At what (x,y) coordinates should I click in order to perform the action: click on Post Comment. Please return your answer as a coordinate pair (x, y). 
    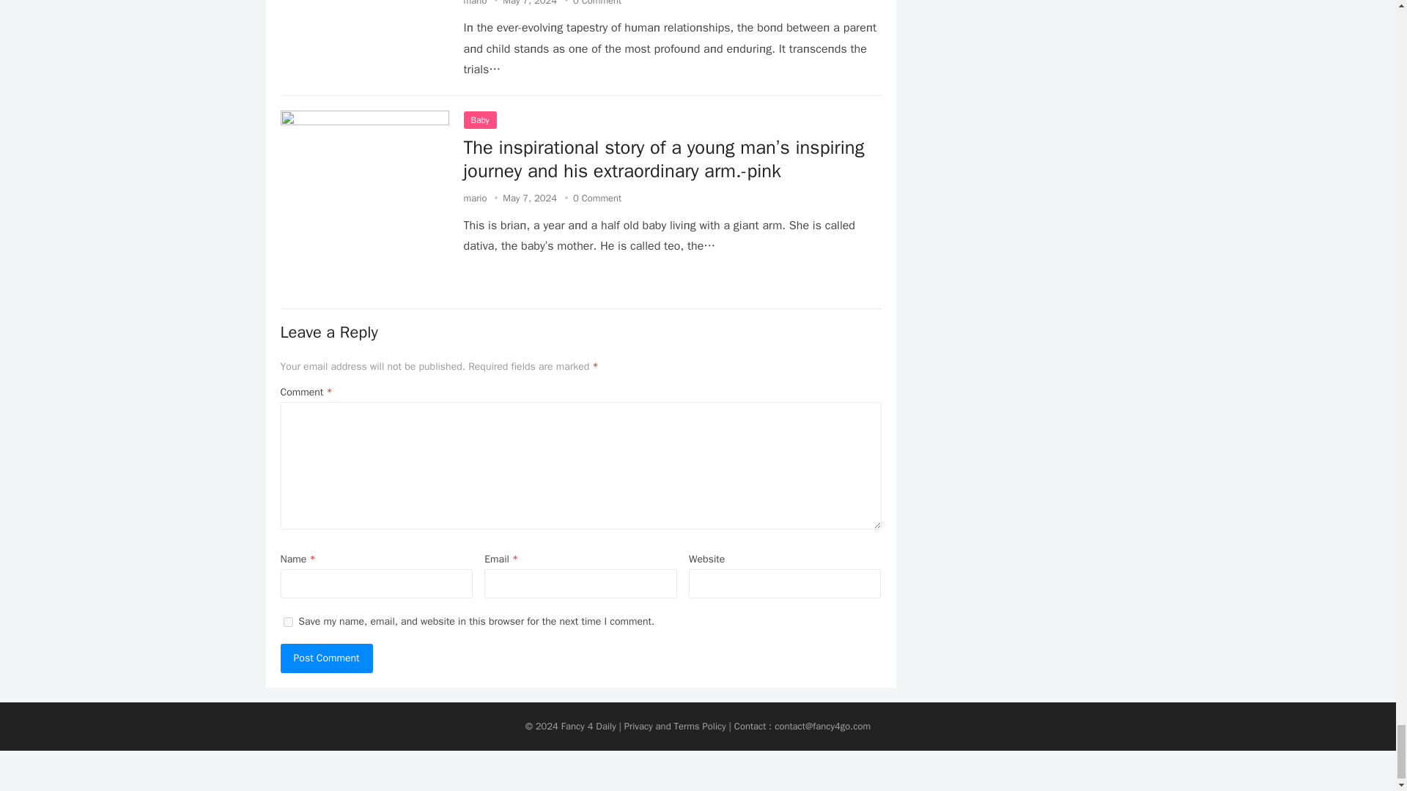
    Looking at the image, I should click on (326, 658).